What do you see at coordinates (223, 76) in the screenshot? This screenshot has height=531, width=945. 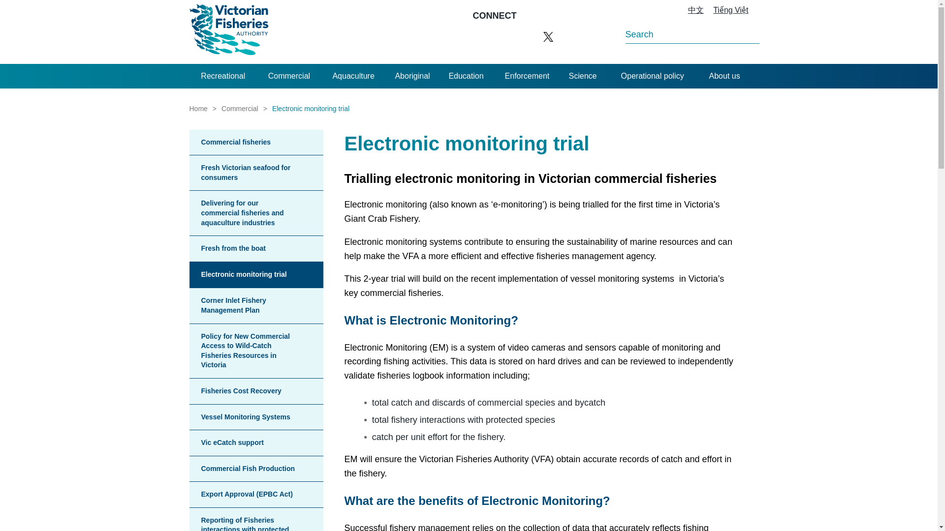 I see `Recreational` at bounding box center [223, 76].